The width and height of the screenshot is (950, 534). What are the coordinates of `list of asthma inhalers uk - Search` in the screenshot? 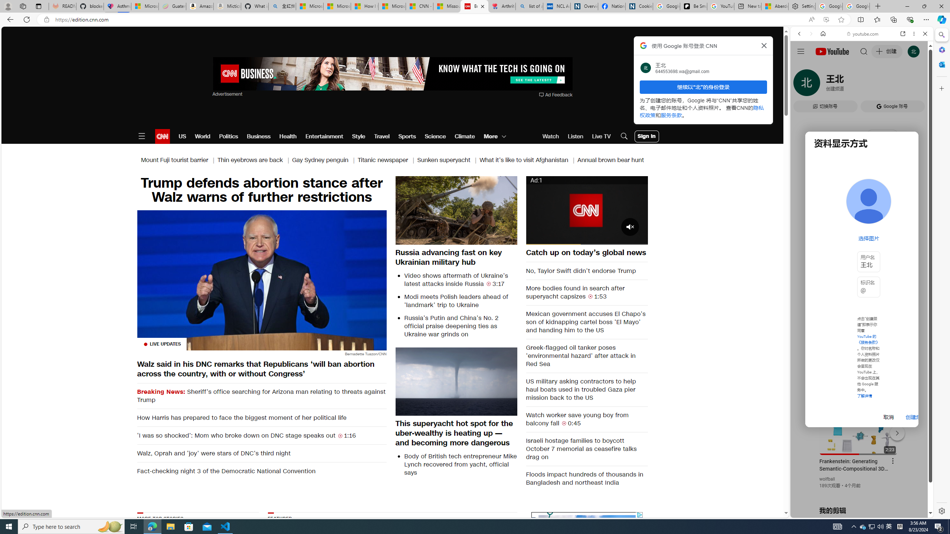 It's located at (529, 6).